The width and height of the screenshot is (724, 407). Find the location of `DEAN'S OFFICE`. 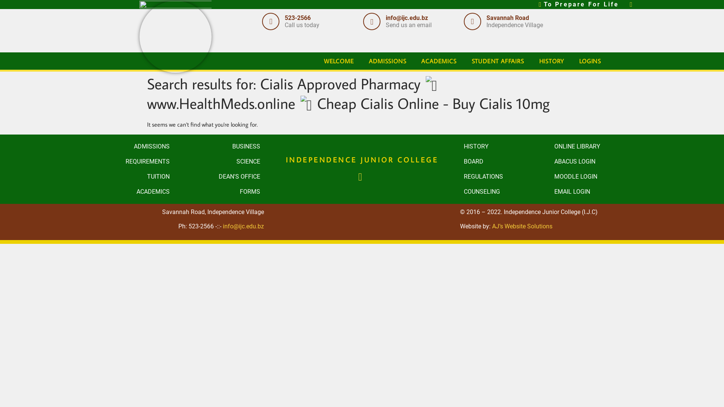

DEAN'S OFFICE is located at coordinates (219, 177).